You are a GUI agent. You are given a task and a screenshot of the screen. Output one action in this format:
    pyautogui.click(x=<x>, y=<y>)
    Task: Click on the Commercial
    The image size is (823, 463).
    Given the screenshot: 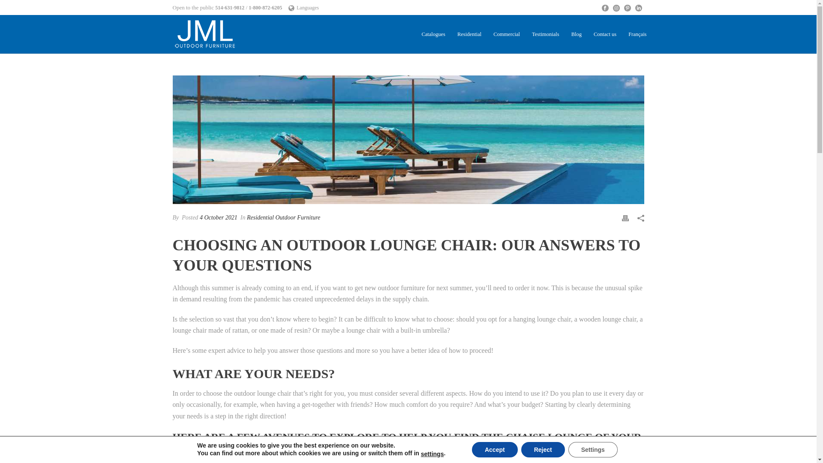 What is the action you would take?
    pyautogui.click(x=506, y=34)
    